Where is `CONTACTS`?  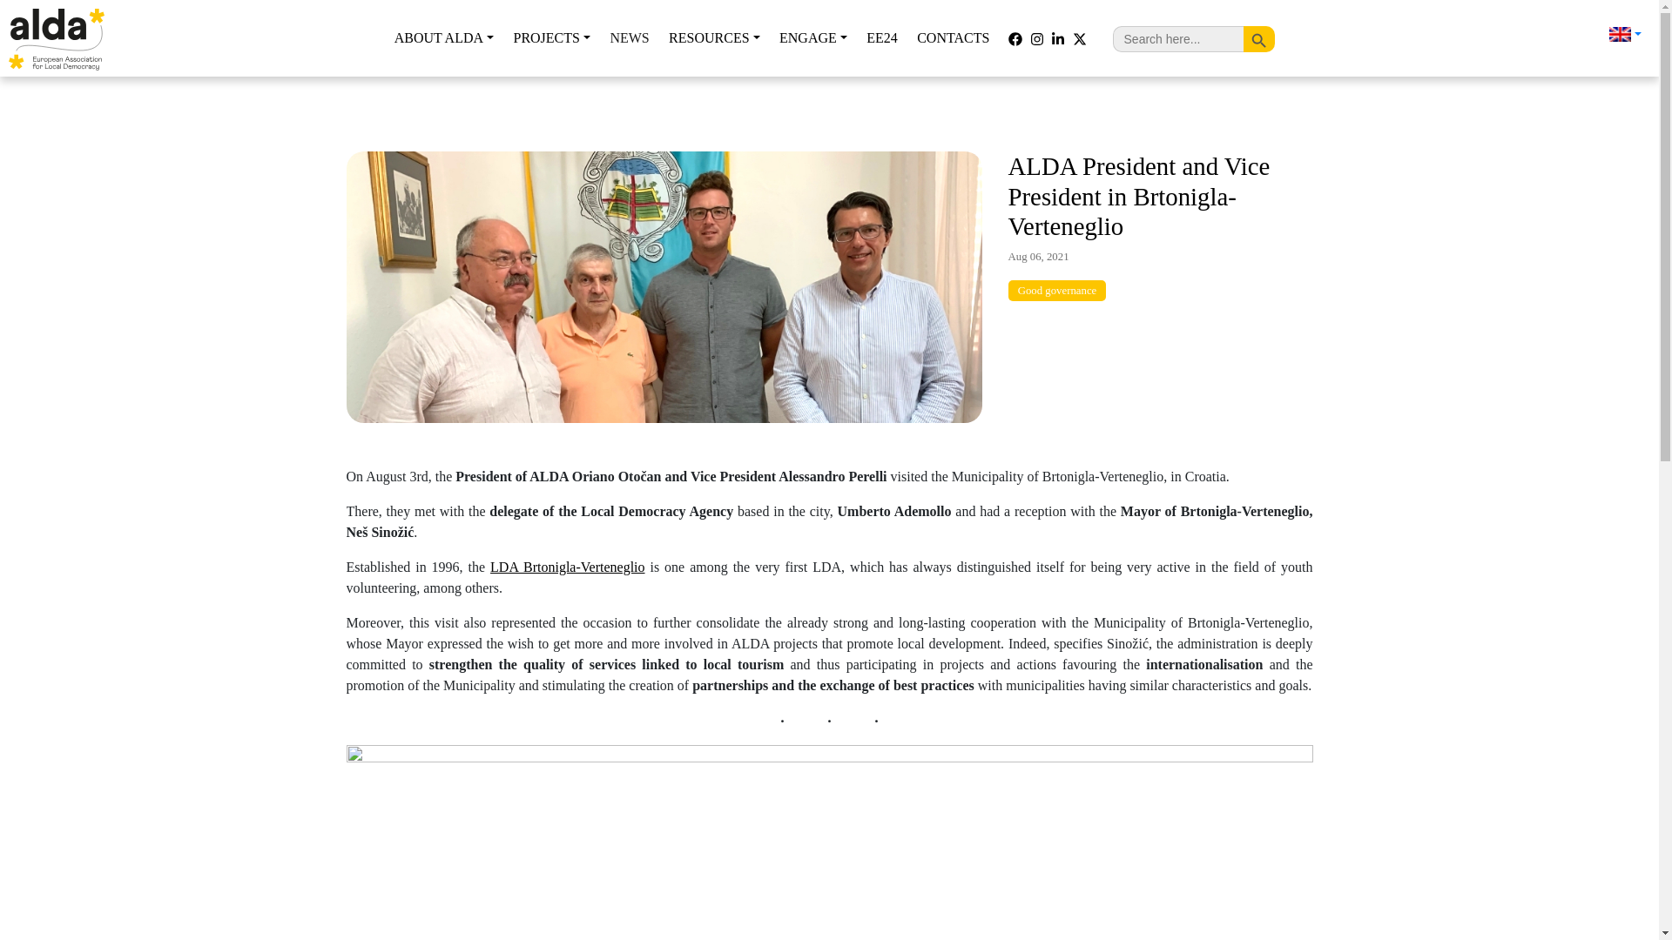 CONTACTS is located at coordinates (954, 38).